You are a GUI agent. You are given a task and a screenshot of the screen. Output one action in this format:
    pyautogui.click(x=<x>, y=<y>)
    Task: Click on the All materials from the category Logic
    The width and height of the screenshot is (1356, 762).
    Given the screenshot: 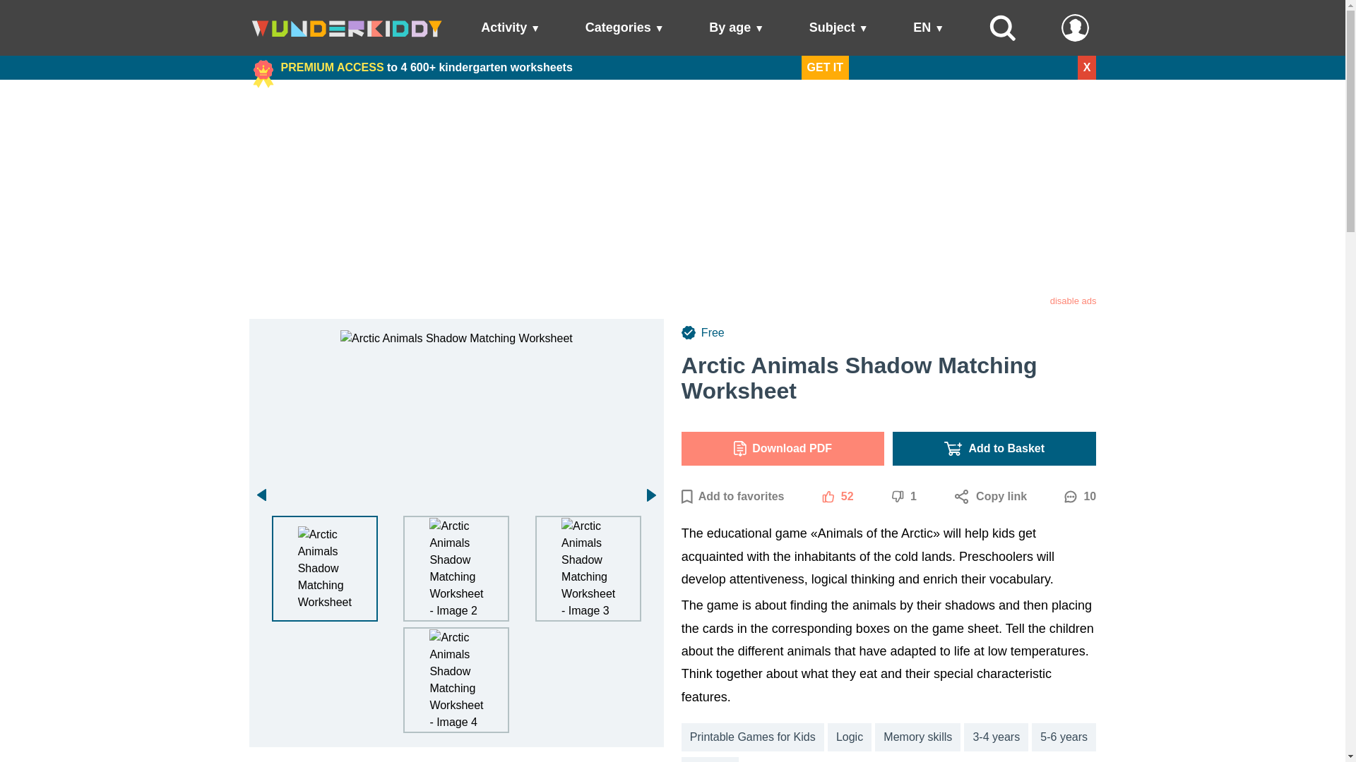 What is the action you would take?
    pyautogui.click(x=849, y=737)
    